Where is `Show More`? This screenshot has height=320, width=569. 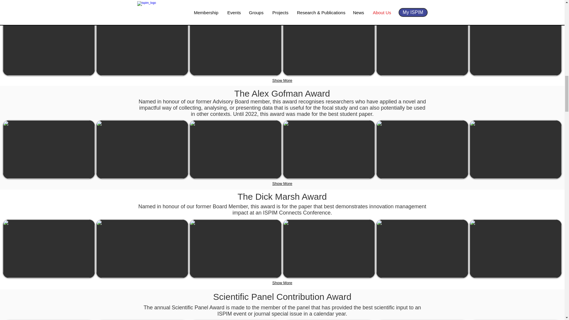
Show More is located at coordinates (282, 184).